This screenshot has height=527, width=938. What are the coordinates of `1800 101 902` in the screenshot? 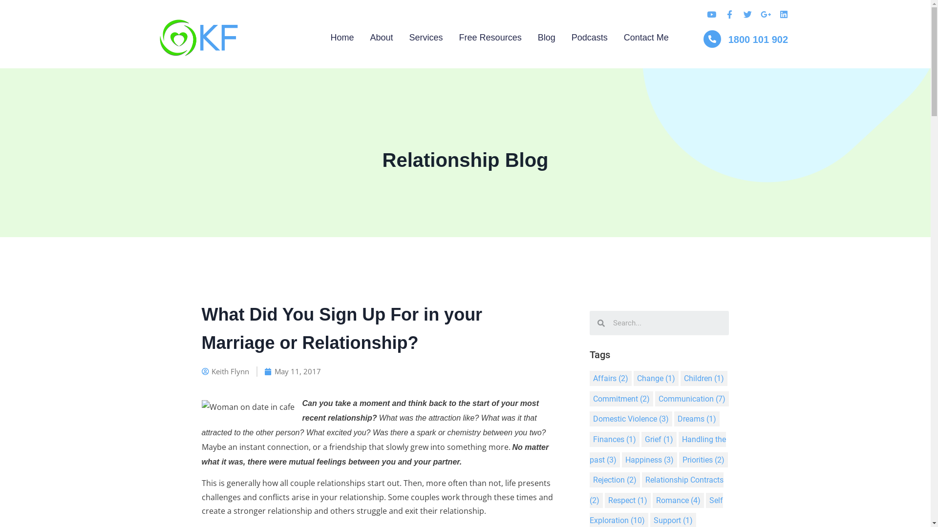 It's located at (758, 40).